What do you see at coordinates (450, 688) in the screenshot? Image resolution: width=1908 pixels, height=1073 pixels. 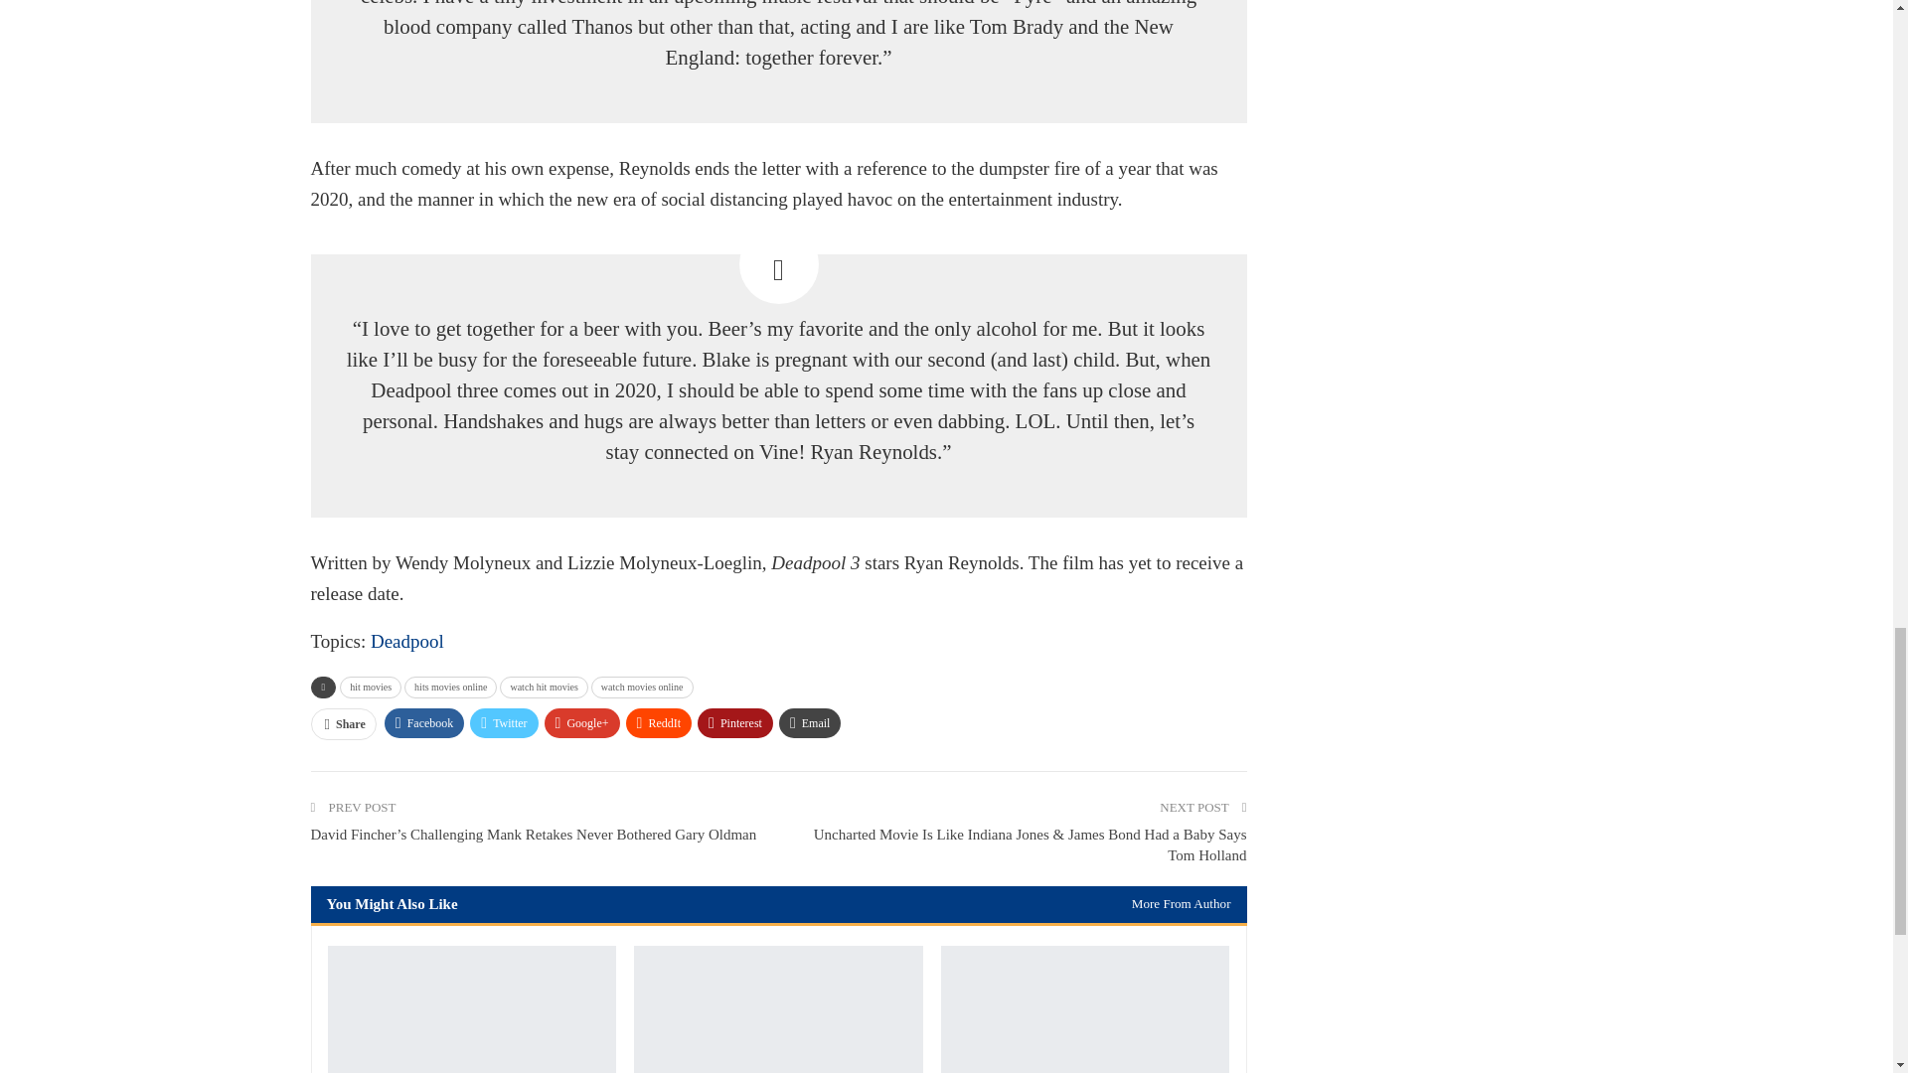 I see `hits movies online` at bounding box center [450, 688].